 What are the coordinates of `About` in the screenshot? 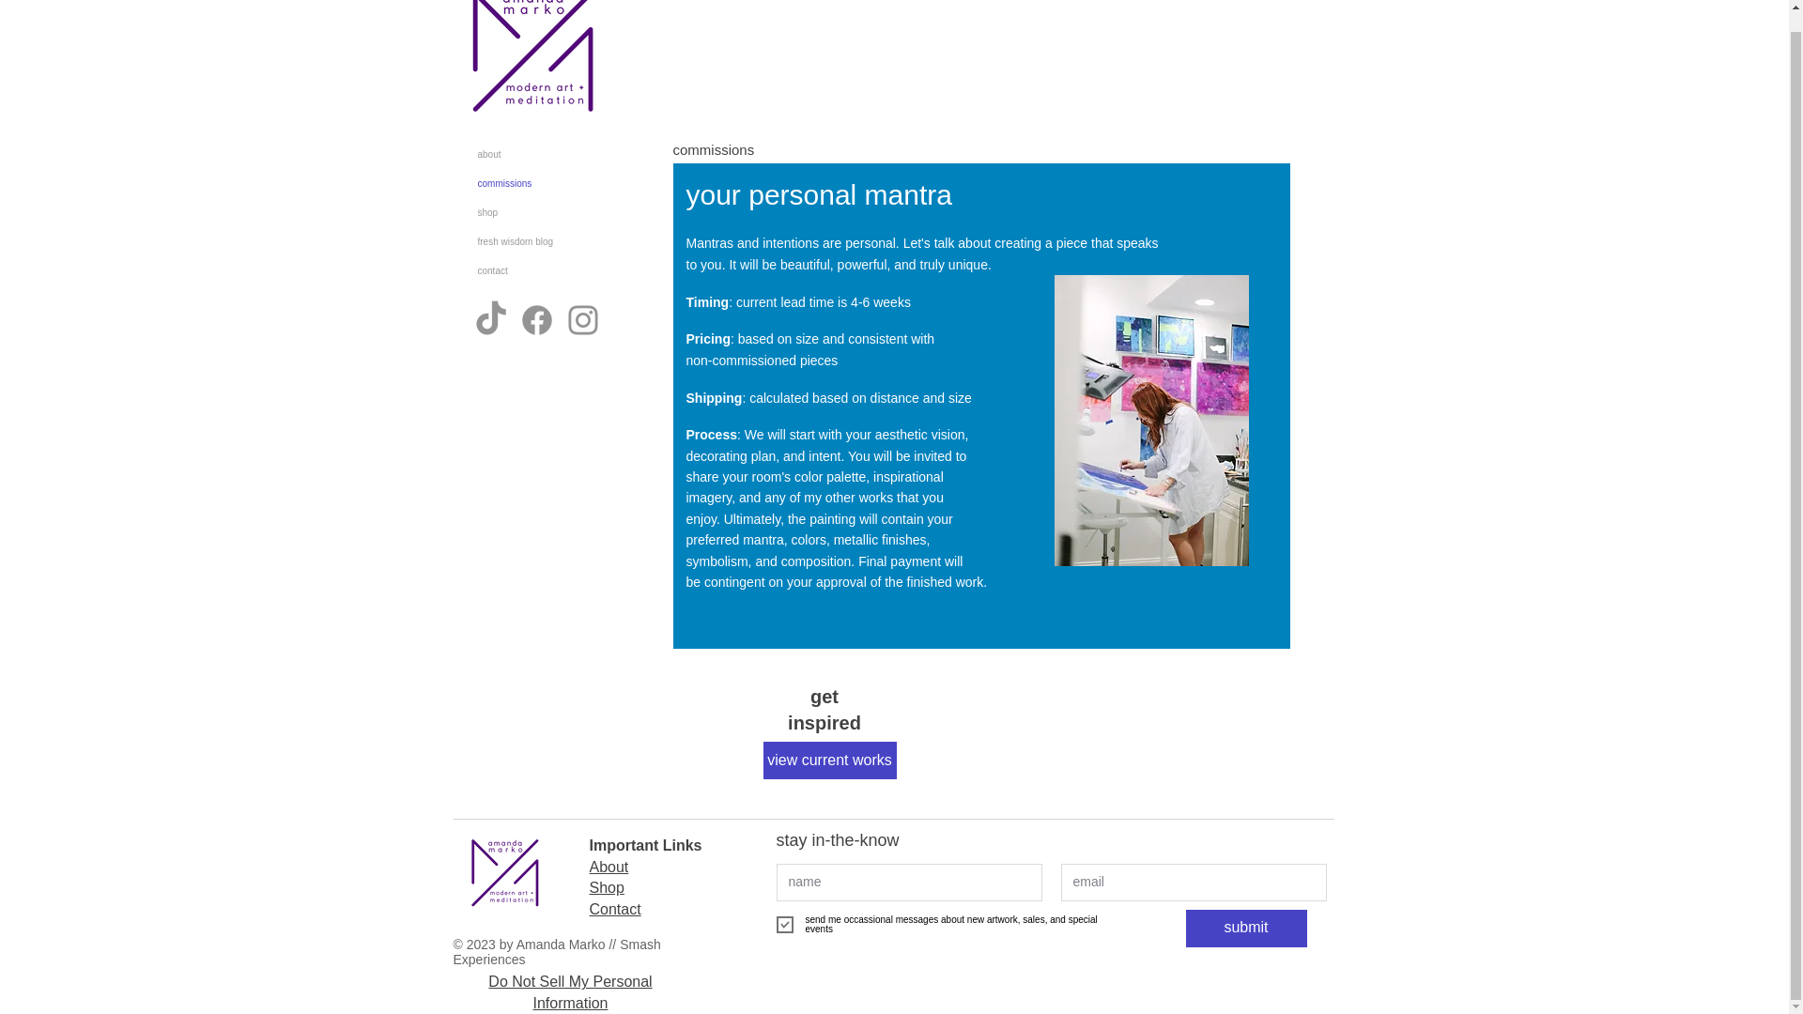 It's located at (609, 867).